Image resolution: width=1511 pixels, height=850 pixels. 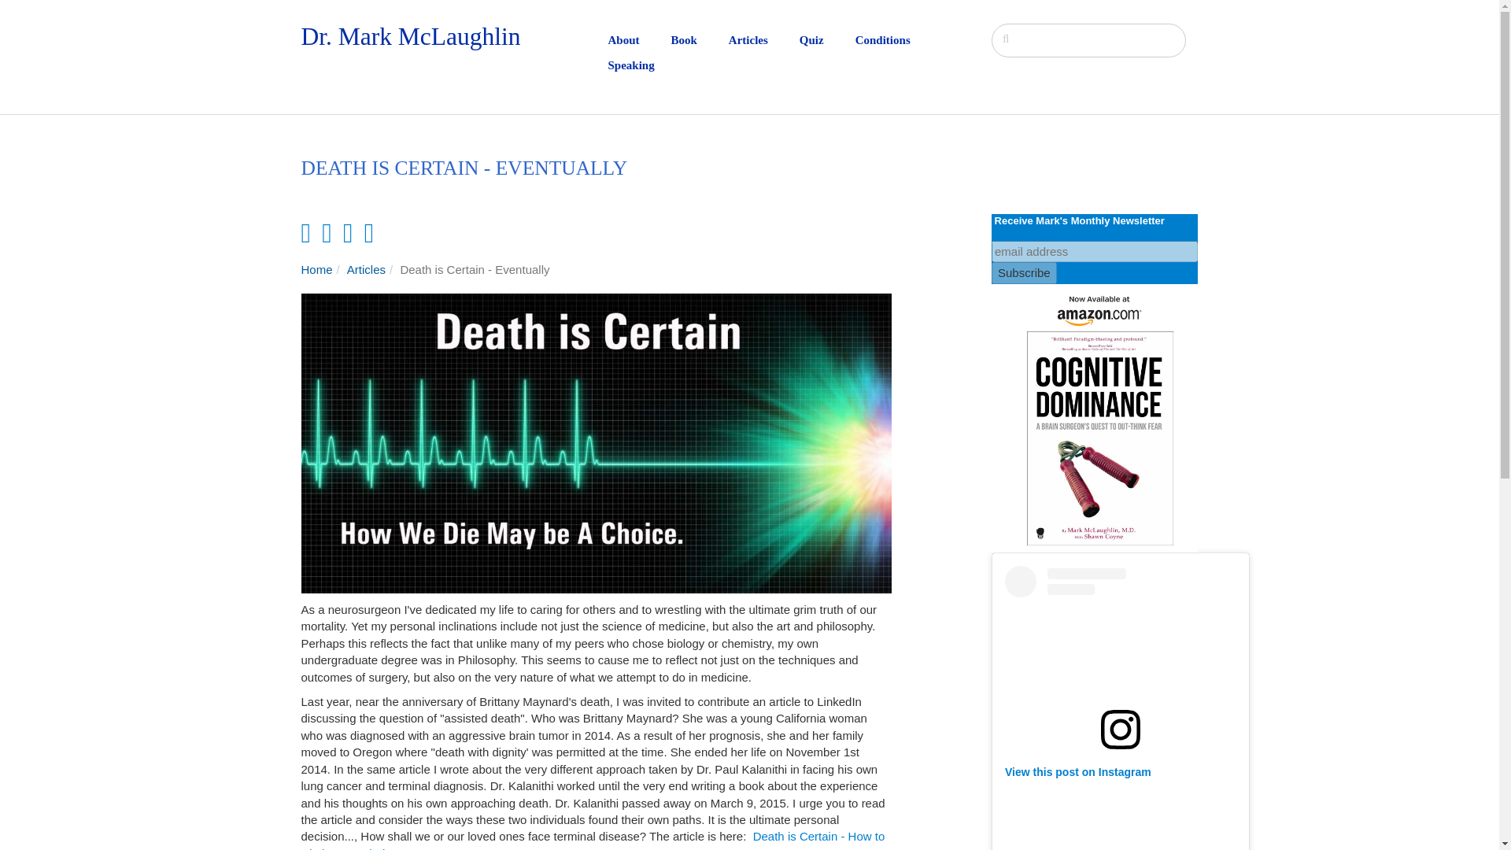 I want to click on Quiz, so click(x=826, y=40).